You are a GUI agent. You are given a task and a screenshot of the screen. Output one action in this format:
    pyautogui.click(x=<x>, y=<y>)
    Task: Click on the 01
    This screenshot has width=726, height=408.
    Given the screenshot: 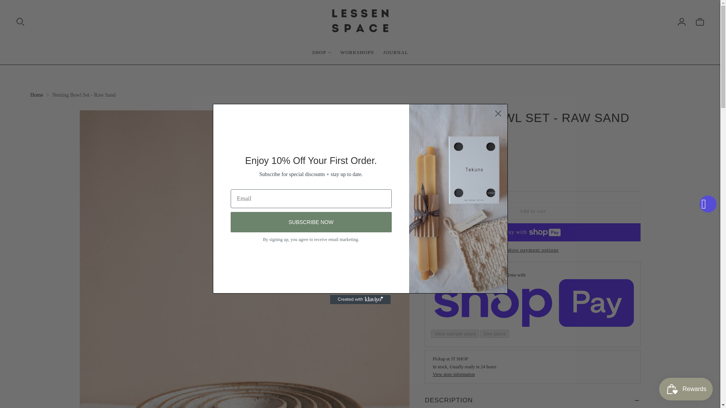 What is the action you would take?
    pyautogui.click(x=446, y=175)
    